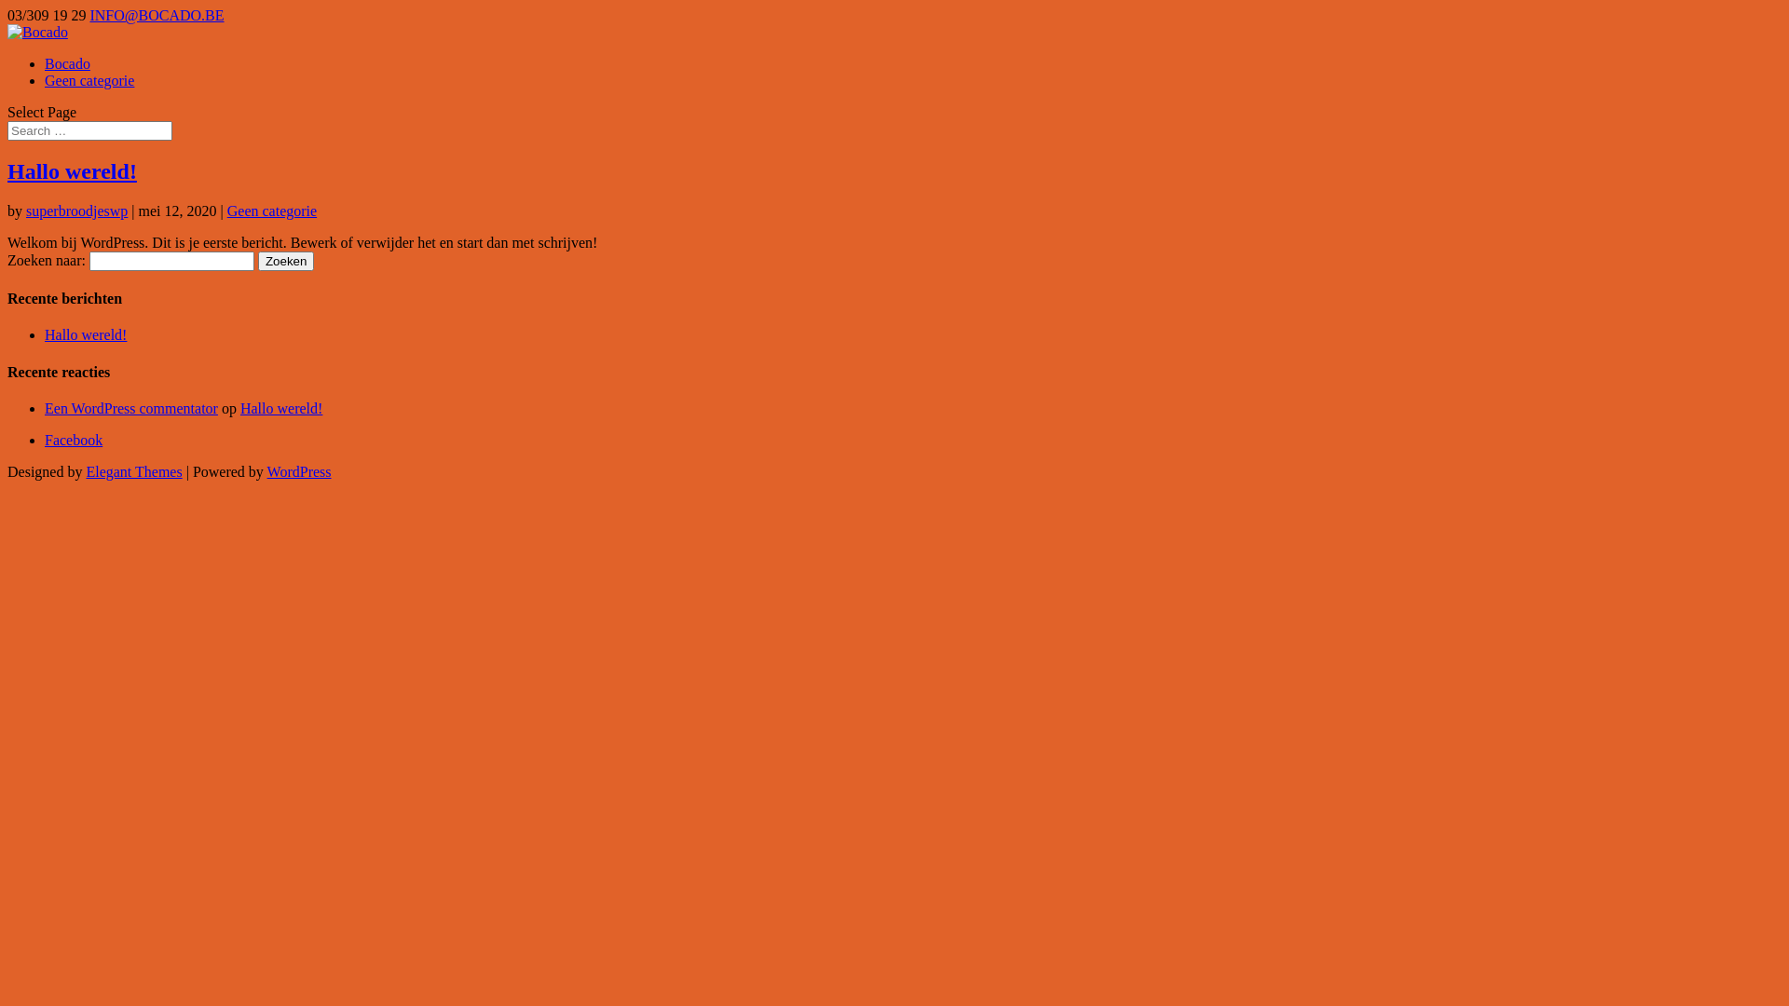 This screenshot has width=1789, height=1006. I want to click on Elegant Themes, so click(134, 471).